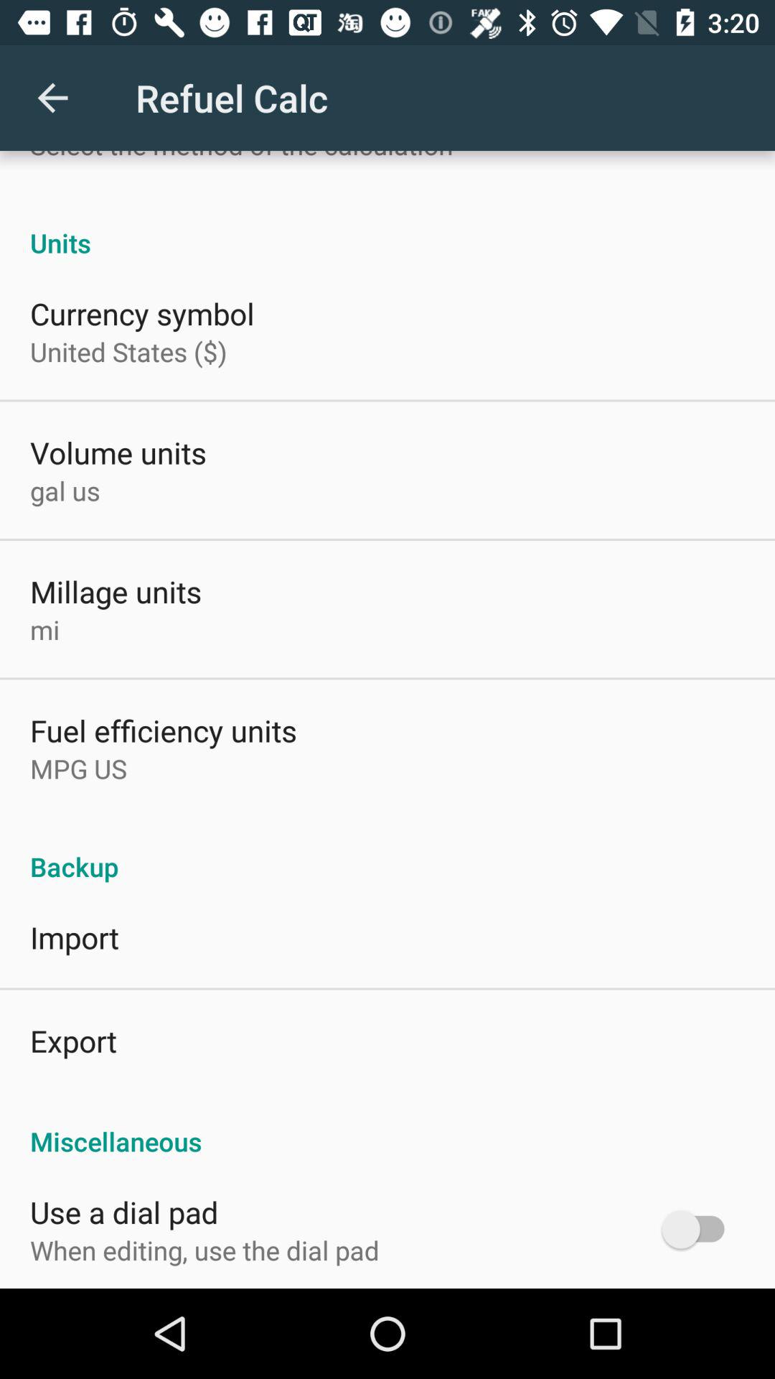  Describe the element at coordinates (387, 1126) in the screenshot. I see `choose icon above use a dial item` at that location.